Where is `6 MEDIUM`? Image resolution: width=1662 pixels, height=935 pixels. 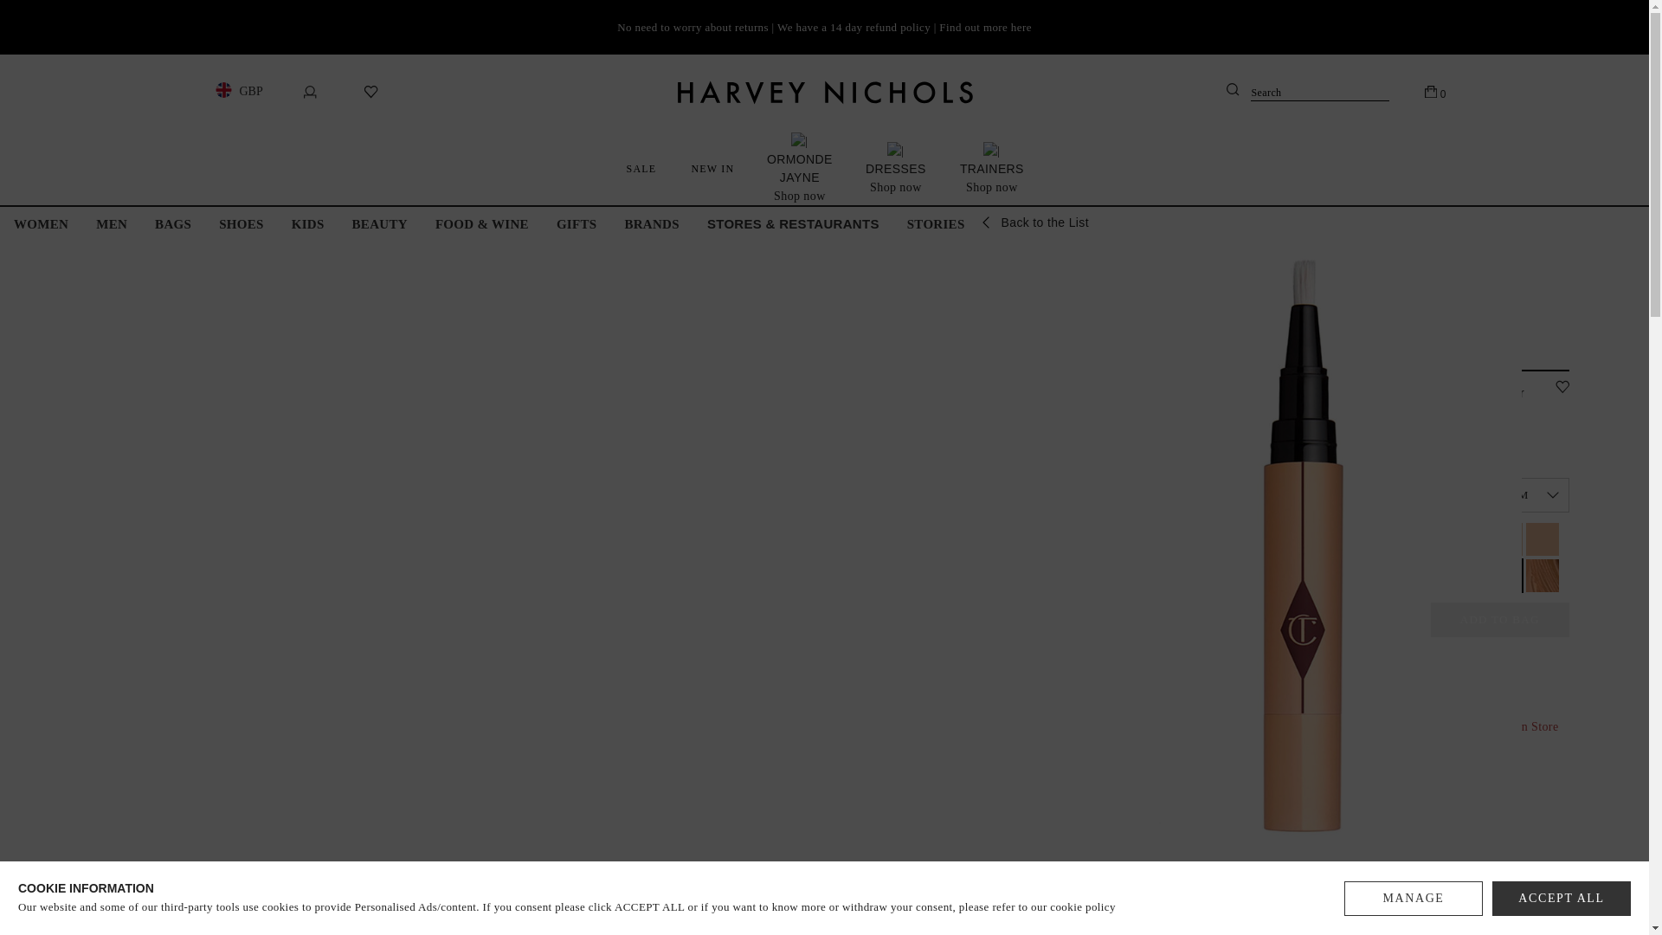 6 MEDIUM is located at coordinates (1469, 575).